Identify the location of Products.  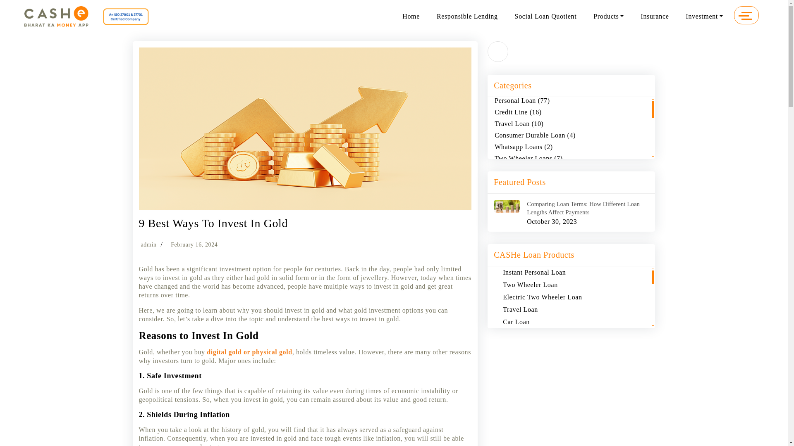
(608, 17).